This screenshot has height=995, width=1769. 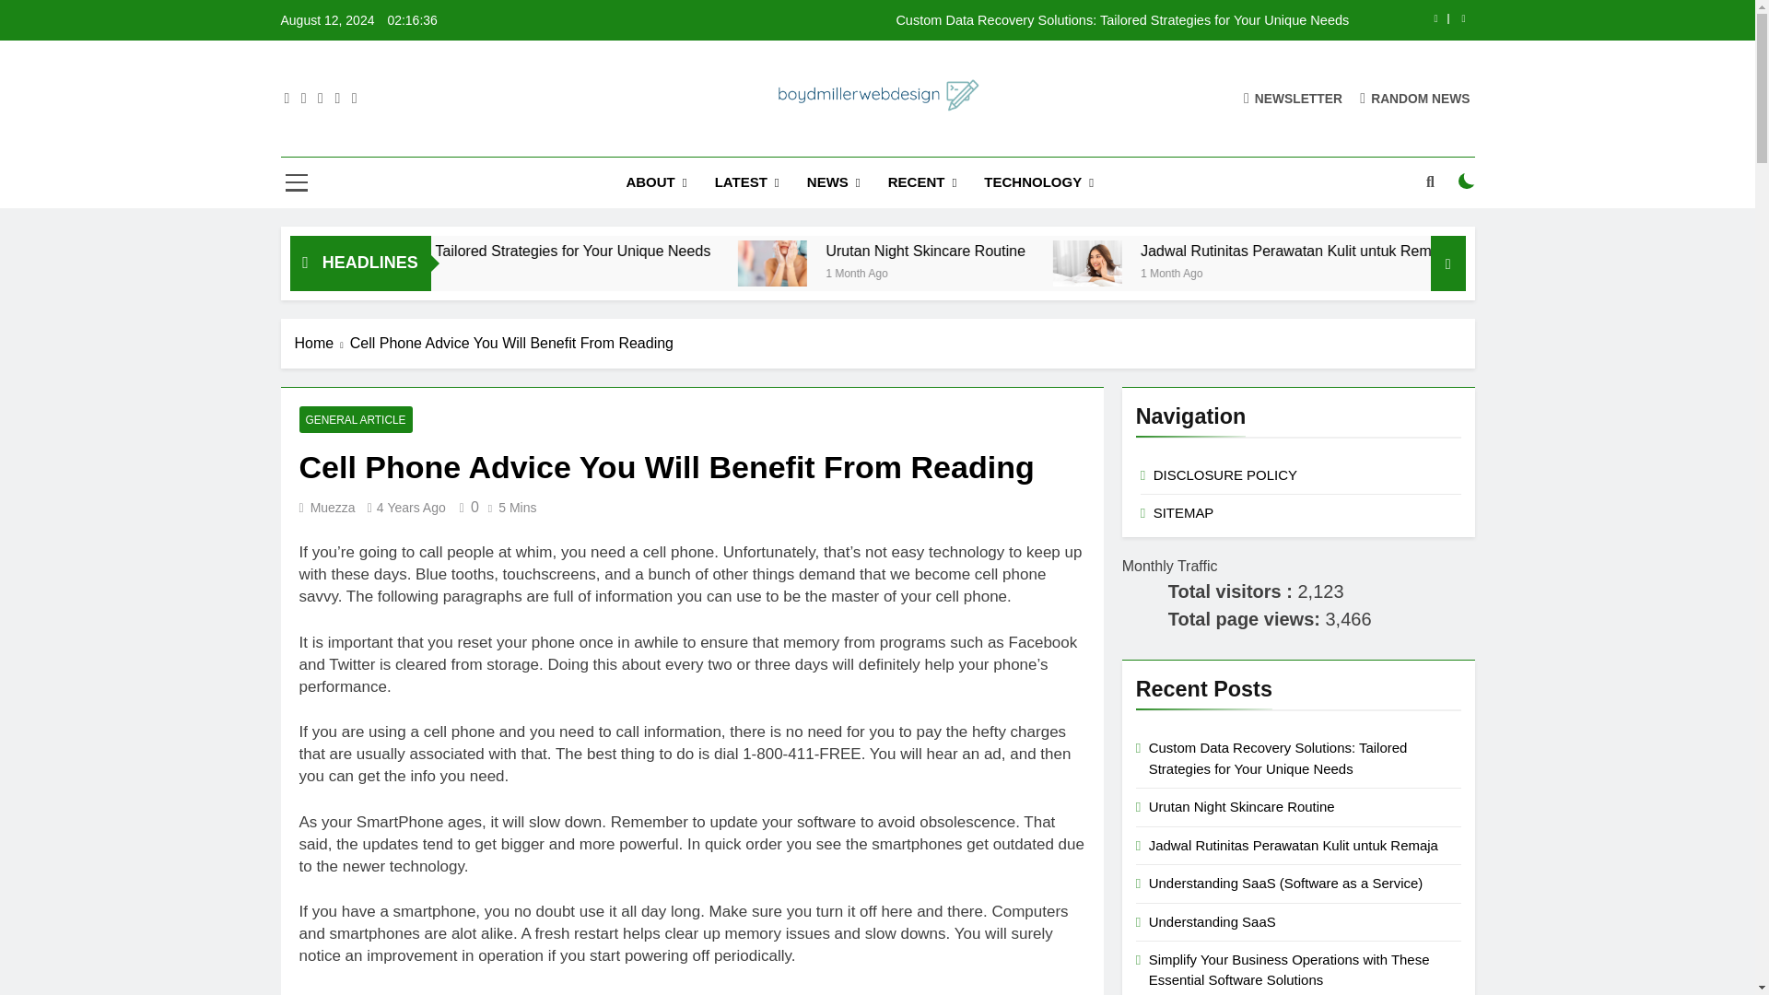 I want to click on Urutan Night Skincare Routine, so click(x=931, y=263).